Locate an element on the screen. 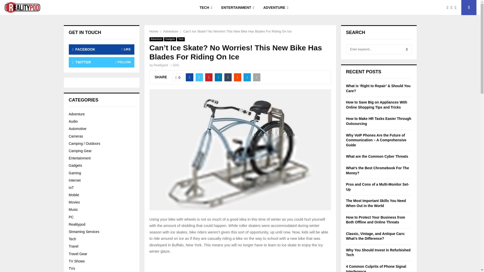  Adventure is located at coordinates (171, 31).